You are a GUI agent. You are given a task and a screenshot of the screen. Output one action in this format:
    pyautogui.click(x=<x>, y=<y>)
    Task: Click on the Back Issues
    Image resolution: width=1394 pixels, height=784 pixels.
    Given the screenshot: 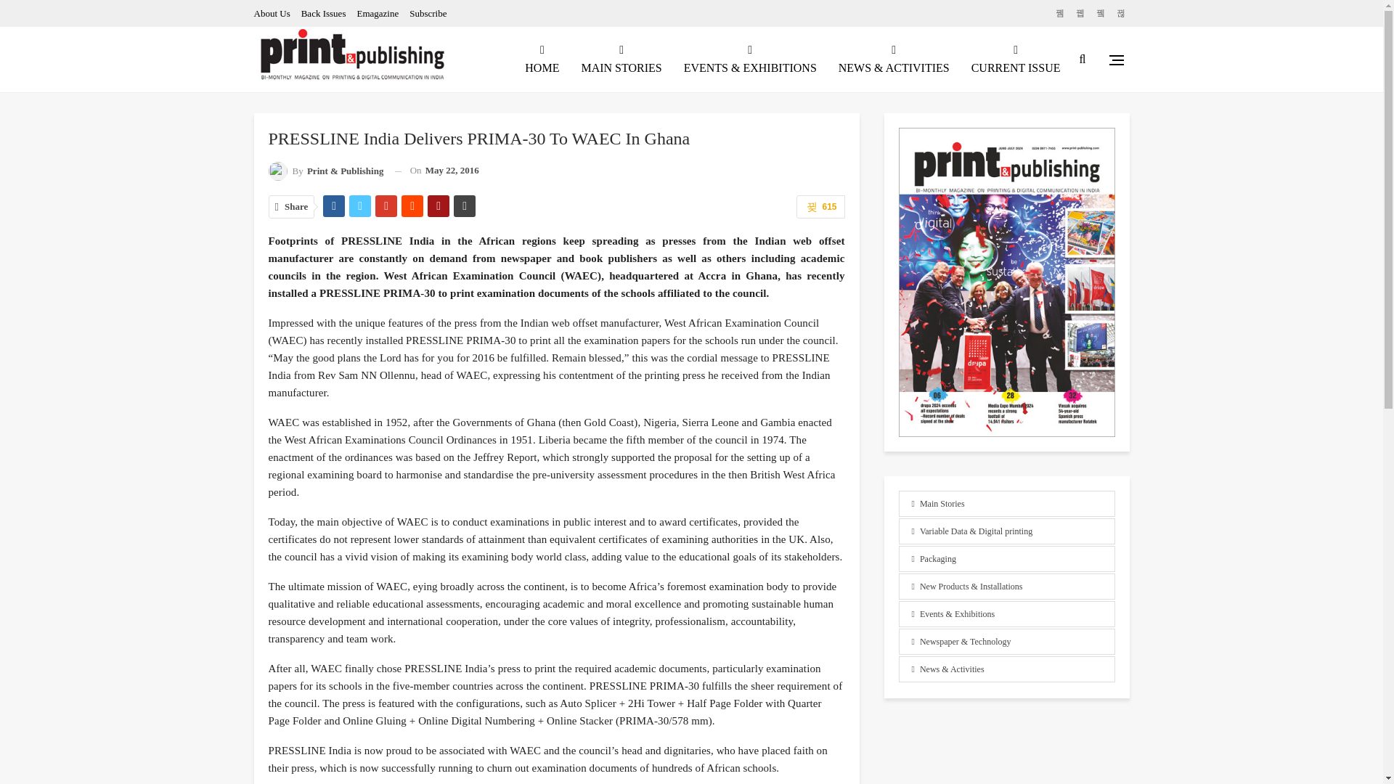 What is the action you would take?
    pyautogui.click(x=323, y=13)
    